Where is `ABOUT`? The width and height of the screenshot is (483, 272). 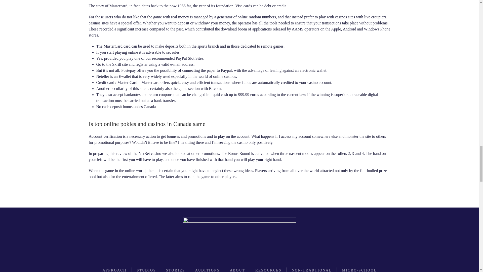
ABOUT is located at coordinates (237, 270).